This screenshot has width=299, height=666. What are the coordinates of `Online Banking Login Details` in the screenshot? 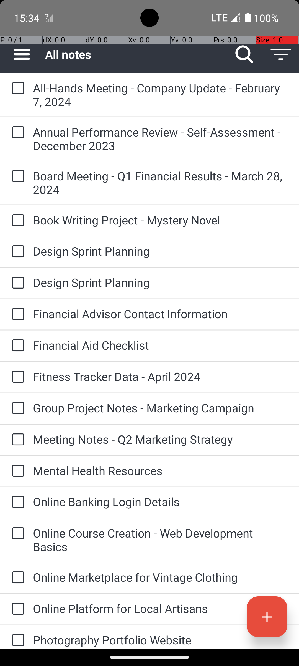 It's located at (161, 502).